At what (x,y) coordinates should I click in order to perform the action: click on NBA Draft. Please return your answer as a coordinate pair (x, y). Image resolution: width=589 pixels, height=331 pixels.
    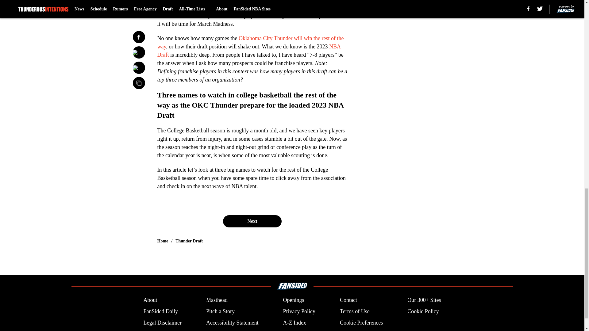
    Looking at the image, I should click on (248, 51).